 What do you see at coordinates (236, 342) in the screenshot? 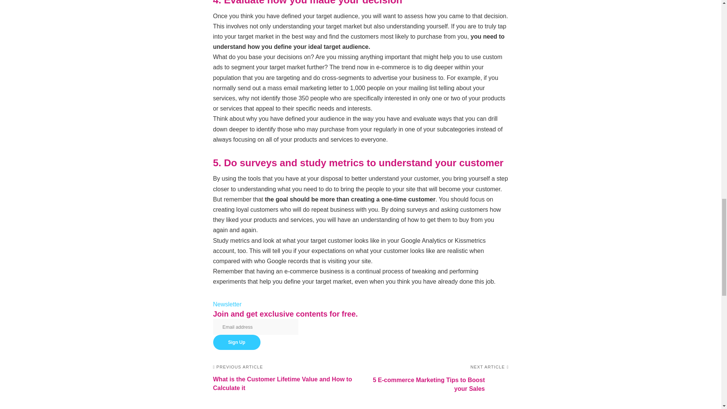
I see `Sign Up` at bounding box center [236, 342].